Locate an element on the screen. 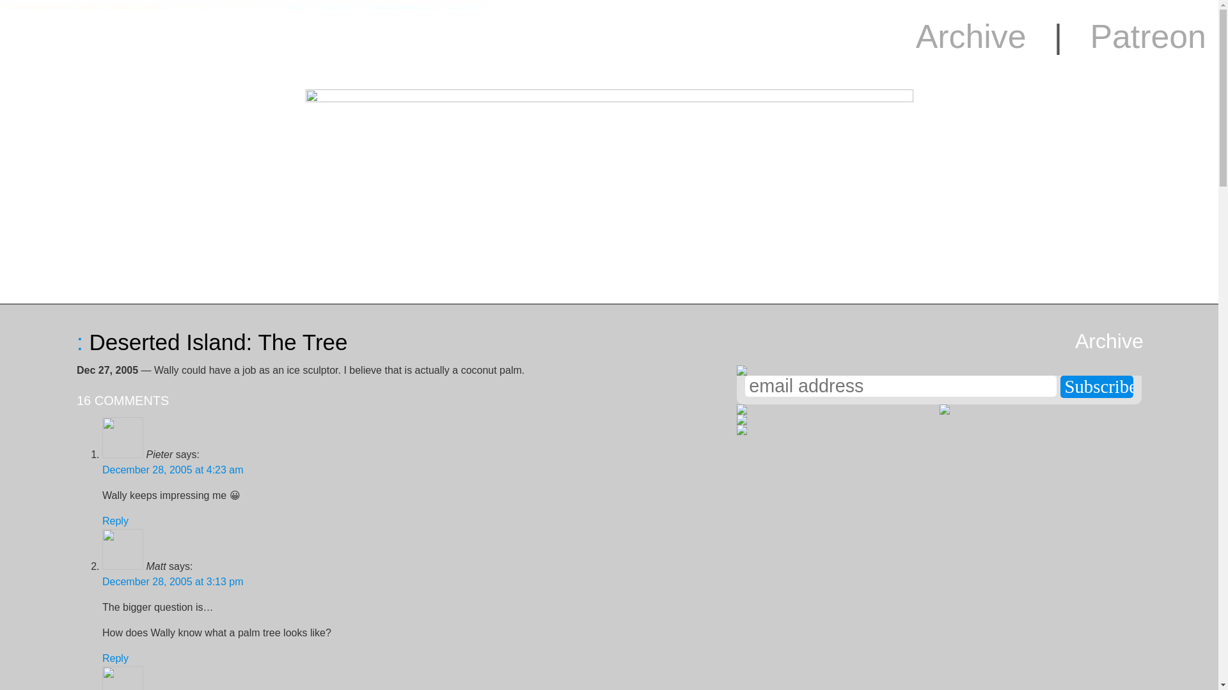 The height and width of the screenshot is (690, 1228). Subscribe is located at coordinates (1097, 387).